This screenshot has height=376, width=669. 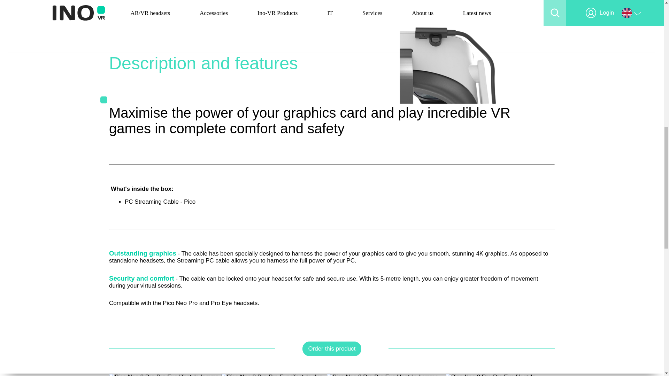 I want to click on pico-neo-3-pro-lifestyle-femme-fonds-rouge.jpg, so click(x=165, y=375).